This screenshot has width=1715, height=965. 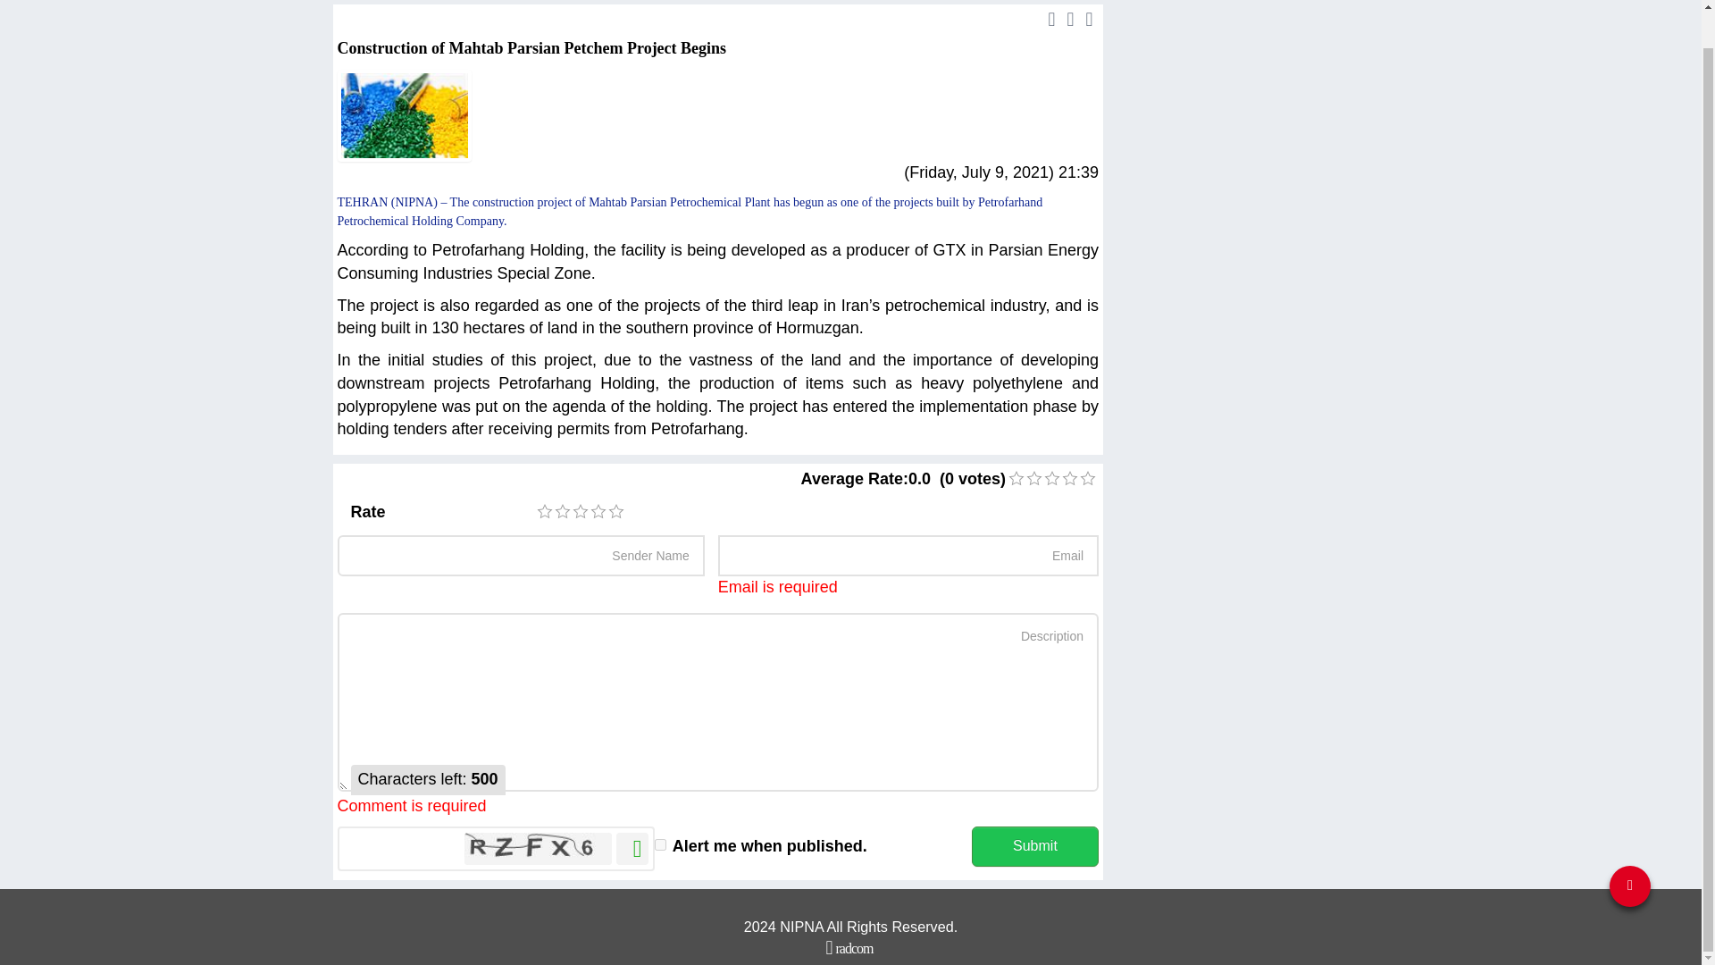 What do you see at coordinates (1070, 18) in the screenshot?
I see `PDF Version` at bounding box center [1070, 18].